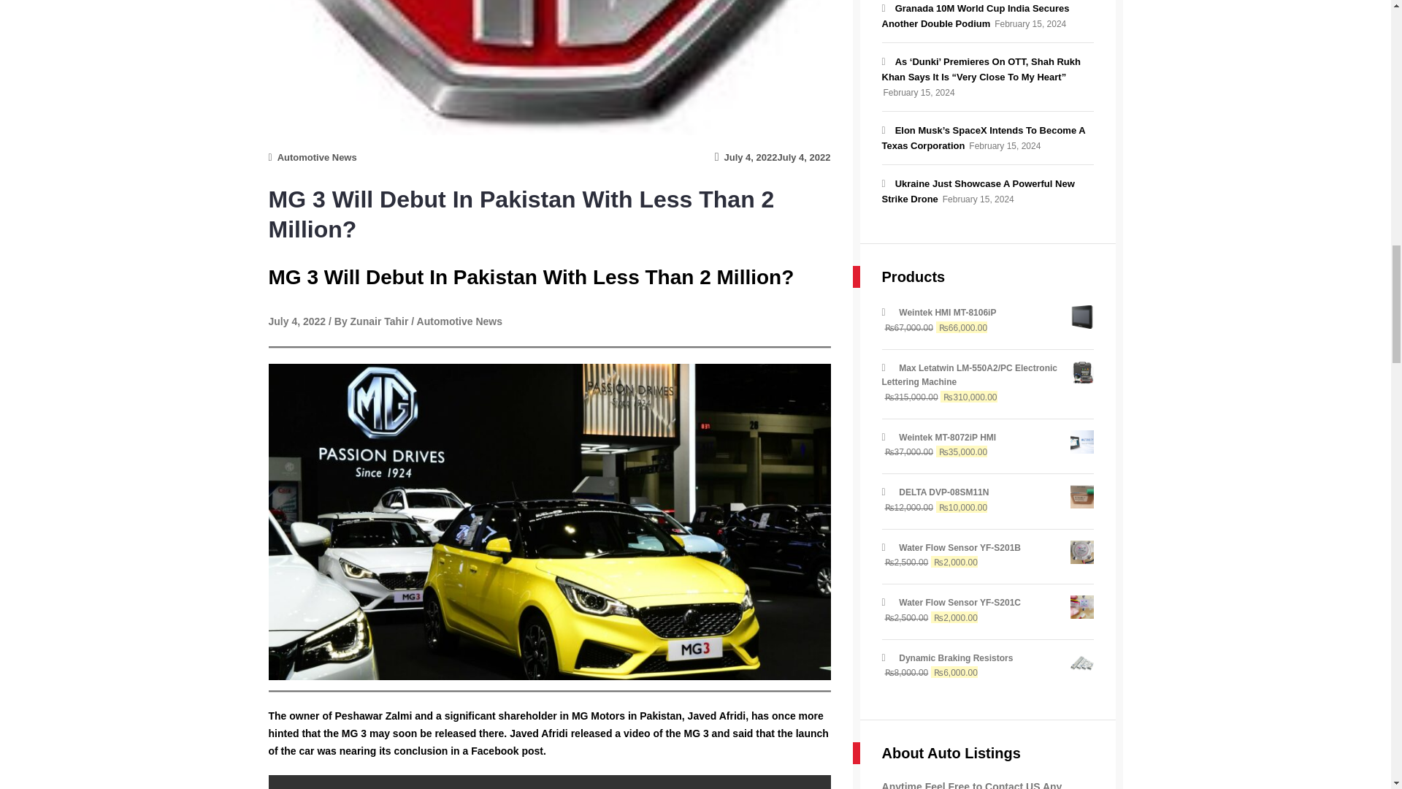 The image size is (1402, 789). What do you see at coordinates (773, 157) in the screenshot?
I see `July 4, 2022July 4, 2022` at bounding box center [773, 157].